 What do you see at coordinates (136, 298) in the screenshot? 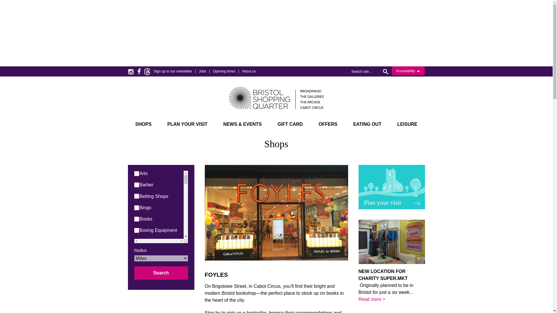
I see `101` at bounding box center [136, 298].